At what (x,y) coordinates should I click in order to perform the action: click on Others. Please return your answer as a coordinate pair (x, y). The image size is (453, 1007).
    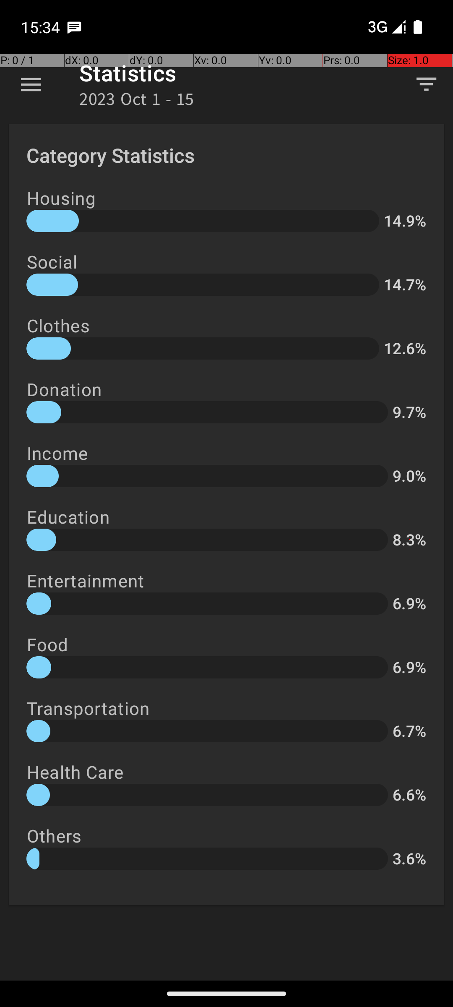
    Looking at the image, I should click on (54, 836).